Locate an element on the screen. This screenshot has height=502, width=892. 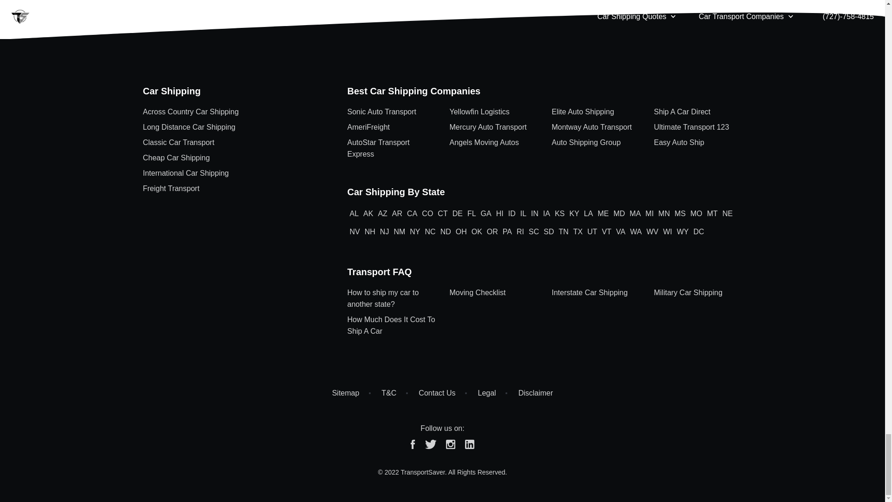
Sonic Auto Transport is located at coordinates (391, 113).